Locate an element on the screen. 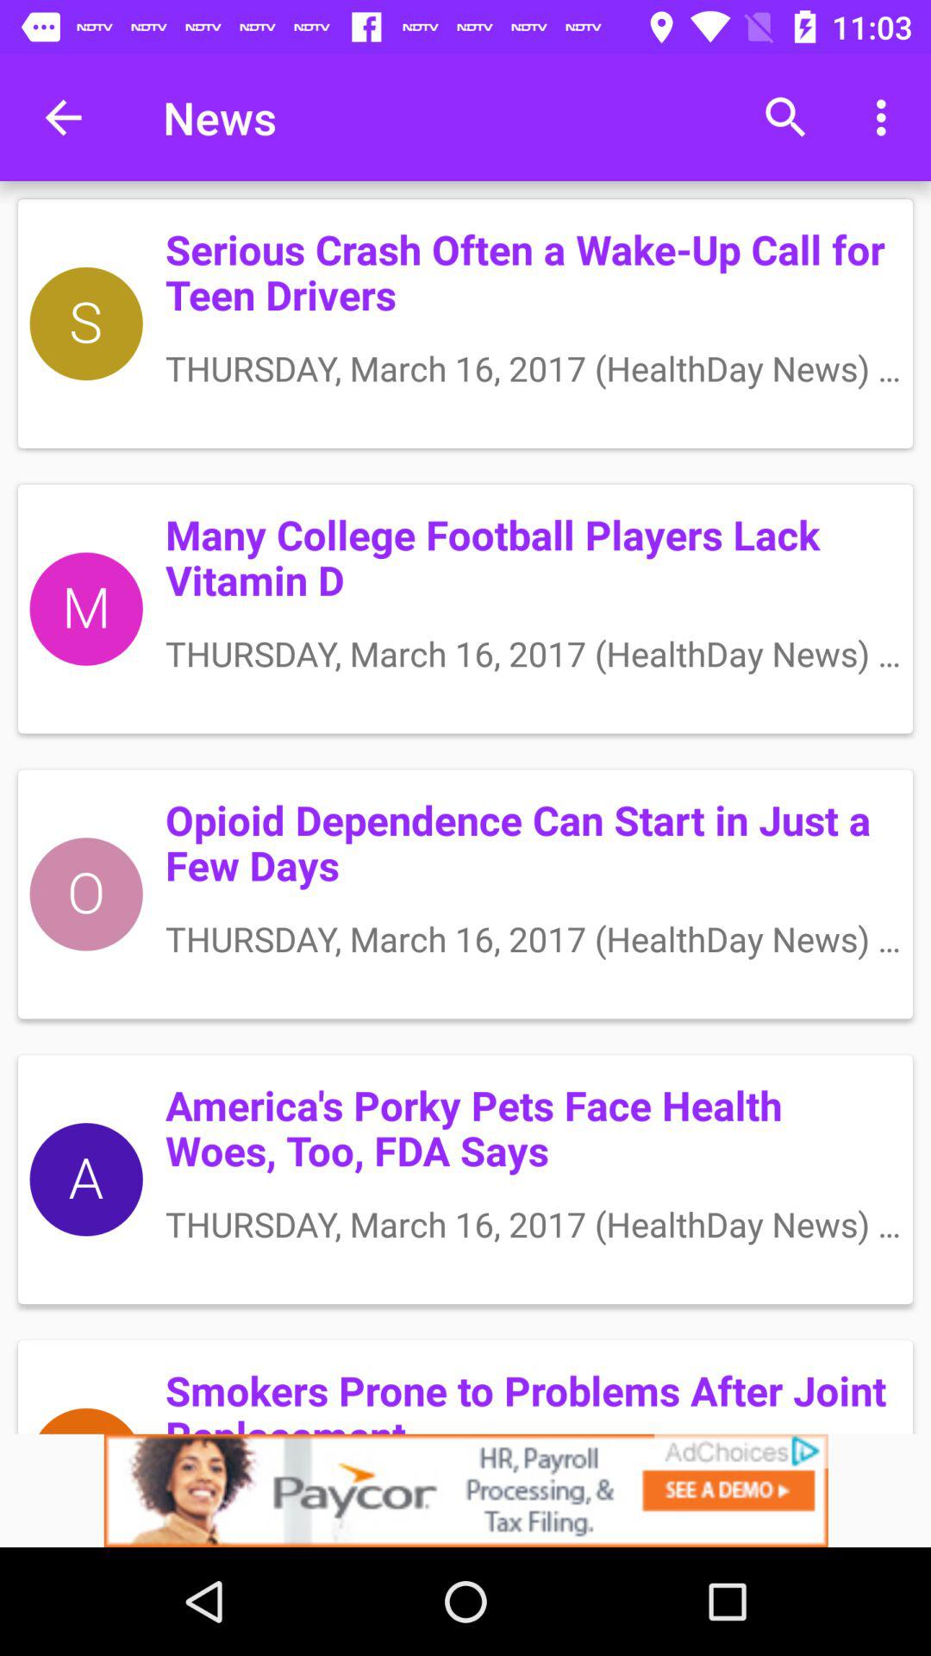 This screenshot has width=931, height=1656. go to advertisement 's website is located at coordinates (465, 1490).